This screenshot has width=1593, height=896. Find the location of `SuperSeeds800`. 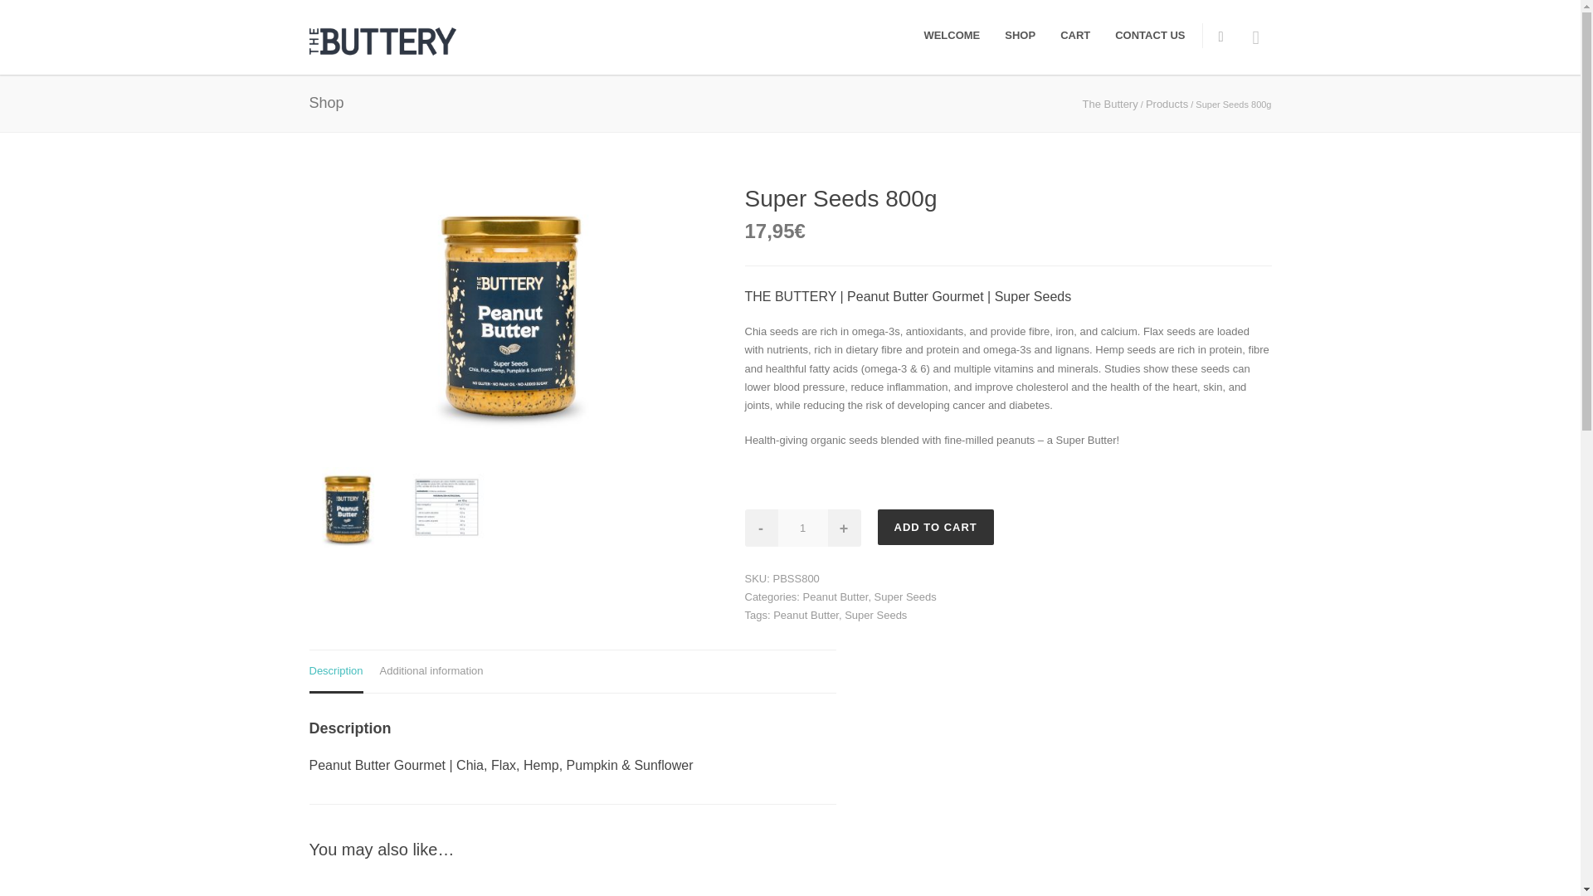

SuperSeeds800 is located at coordinates (348, 506).